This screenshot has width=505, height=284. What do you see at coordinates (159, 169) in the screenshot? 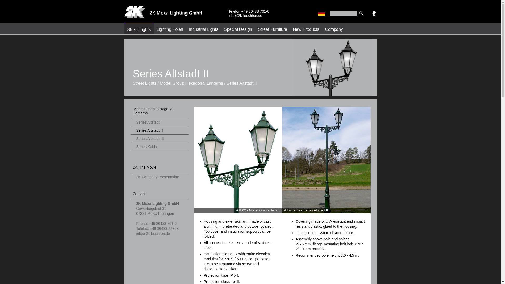
I see `2K. The Movie` at bounding box center [159, 169].